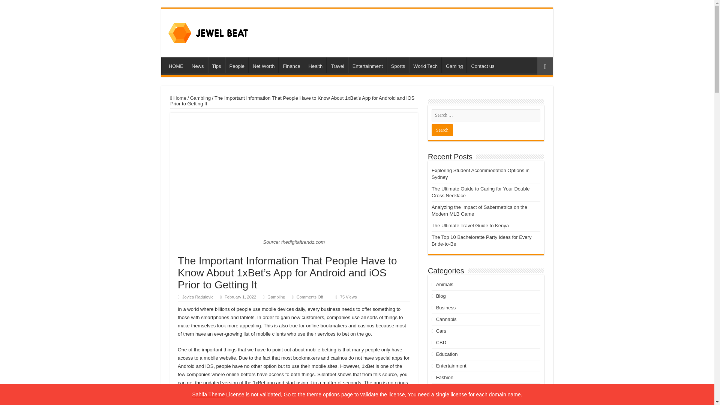 The image size is (720, 405). What do you see at coordinates (208, 31) in the screenshot?
I see `Jewel Beat` at bounding box center [208, 31].